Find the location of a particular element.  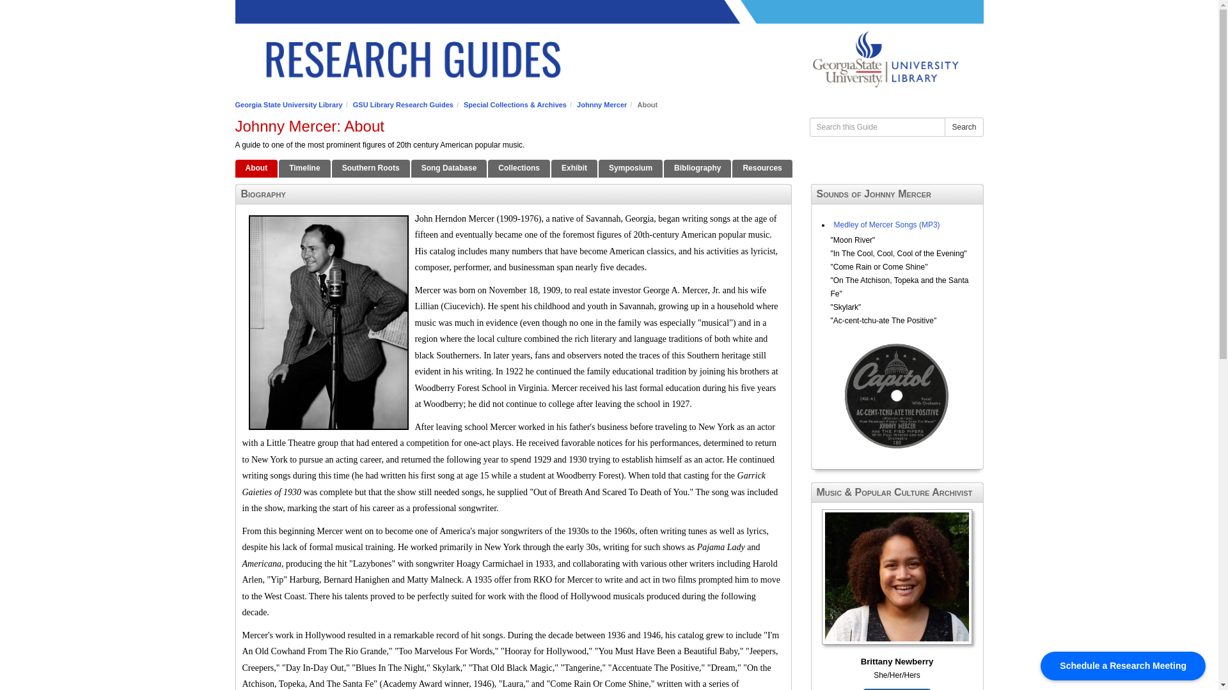

About is located at coordinates (257, 167).